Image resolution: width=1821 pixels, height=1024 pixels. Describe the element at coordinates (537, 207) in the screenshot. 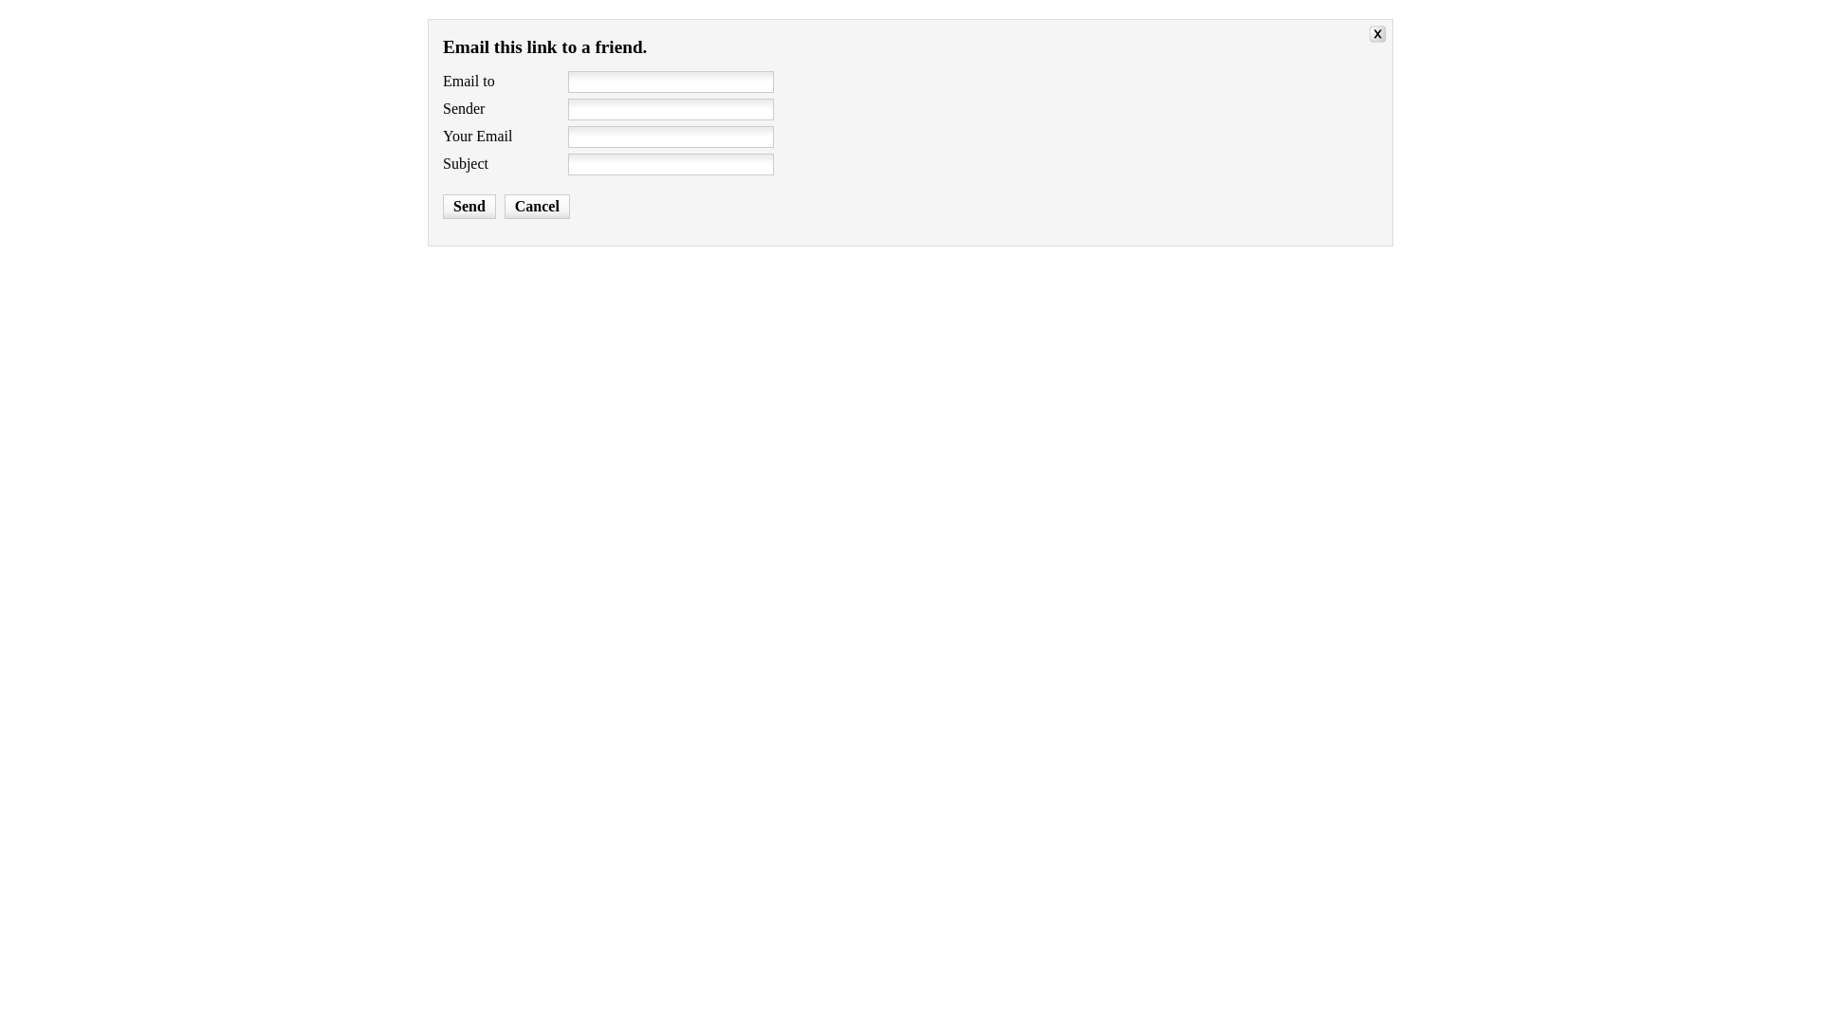

I see `Cancel` at that location.